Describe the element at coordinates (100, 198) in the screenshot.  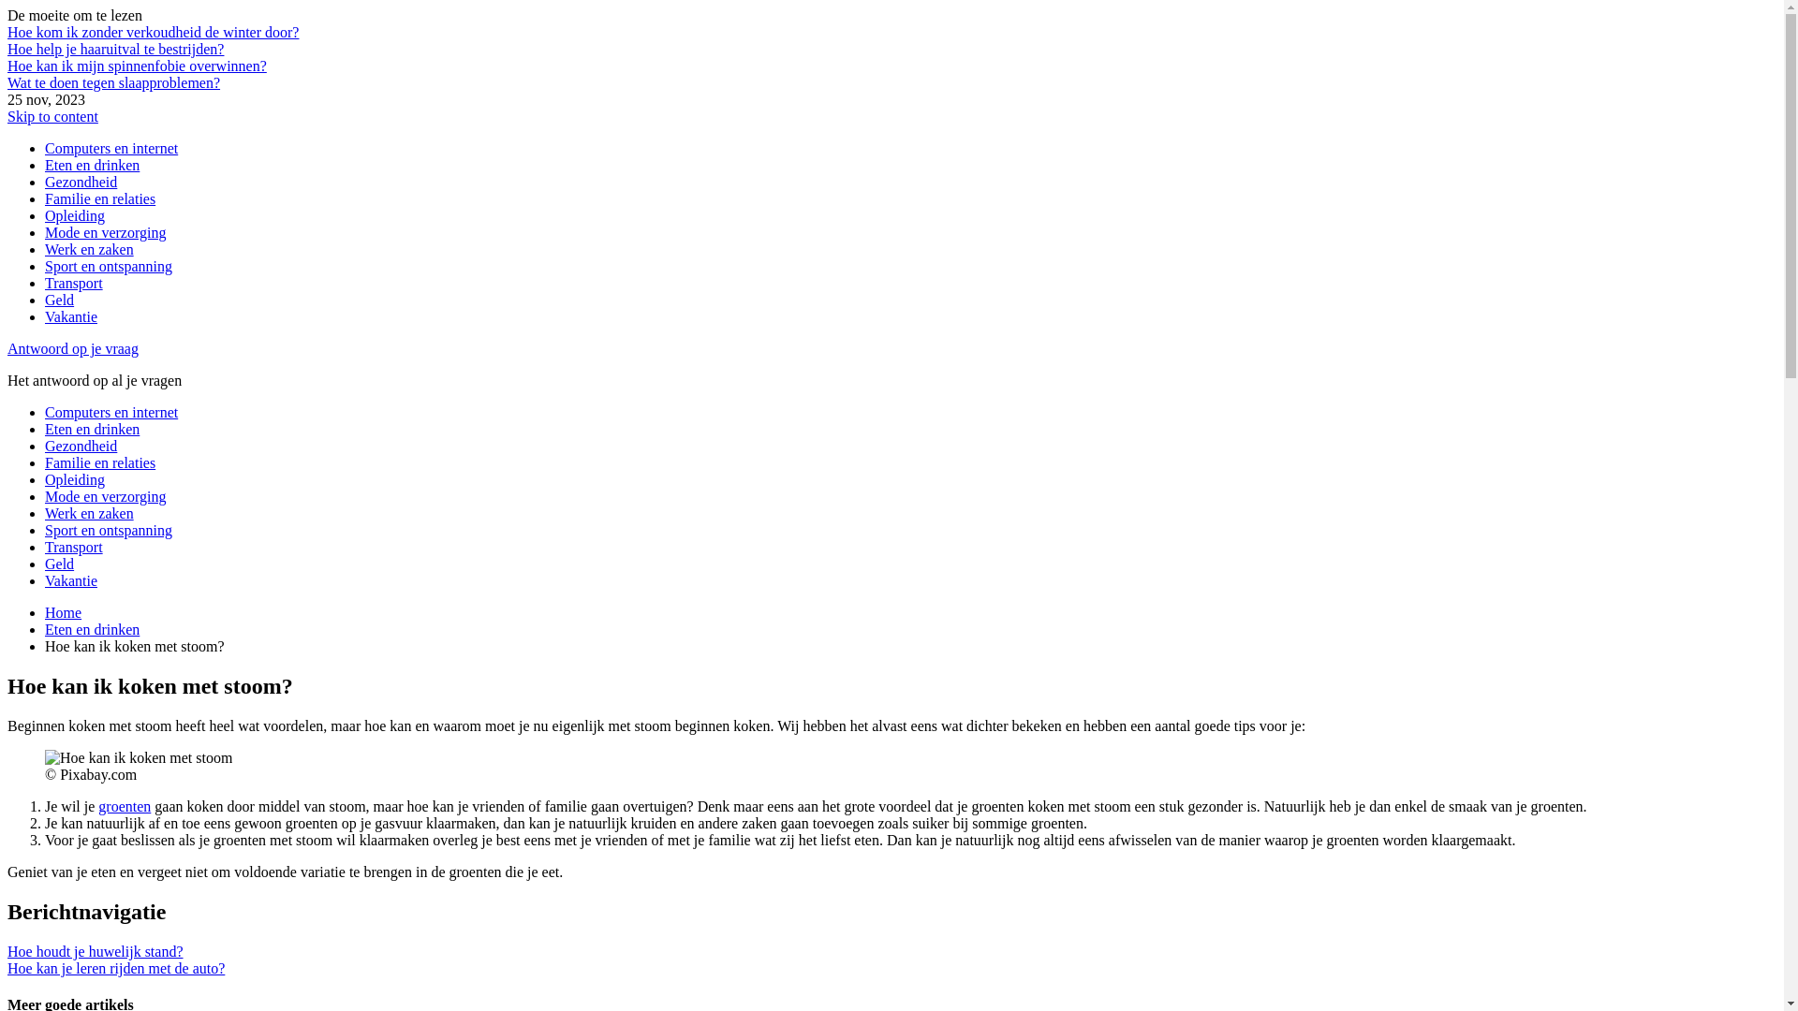
I see `Familie en relaties` at that location.